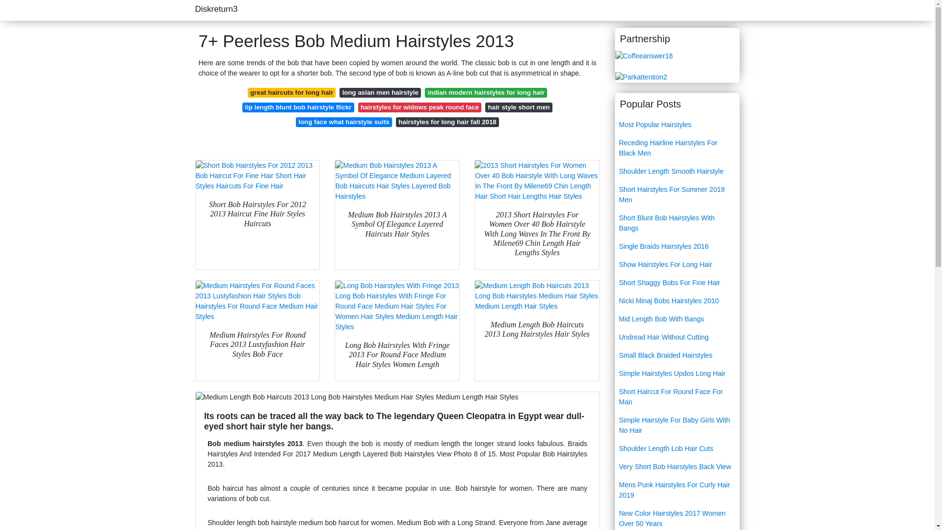  Describe the element at coordinates (677, 283) in the screenshot. I see `Short Shaggy Bobs For Fine Hair` at that location.